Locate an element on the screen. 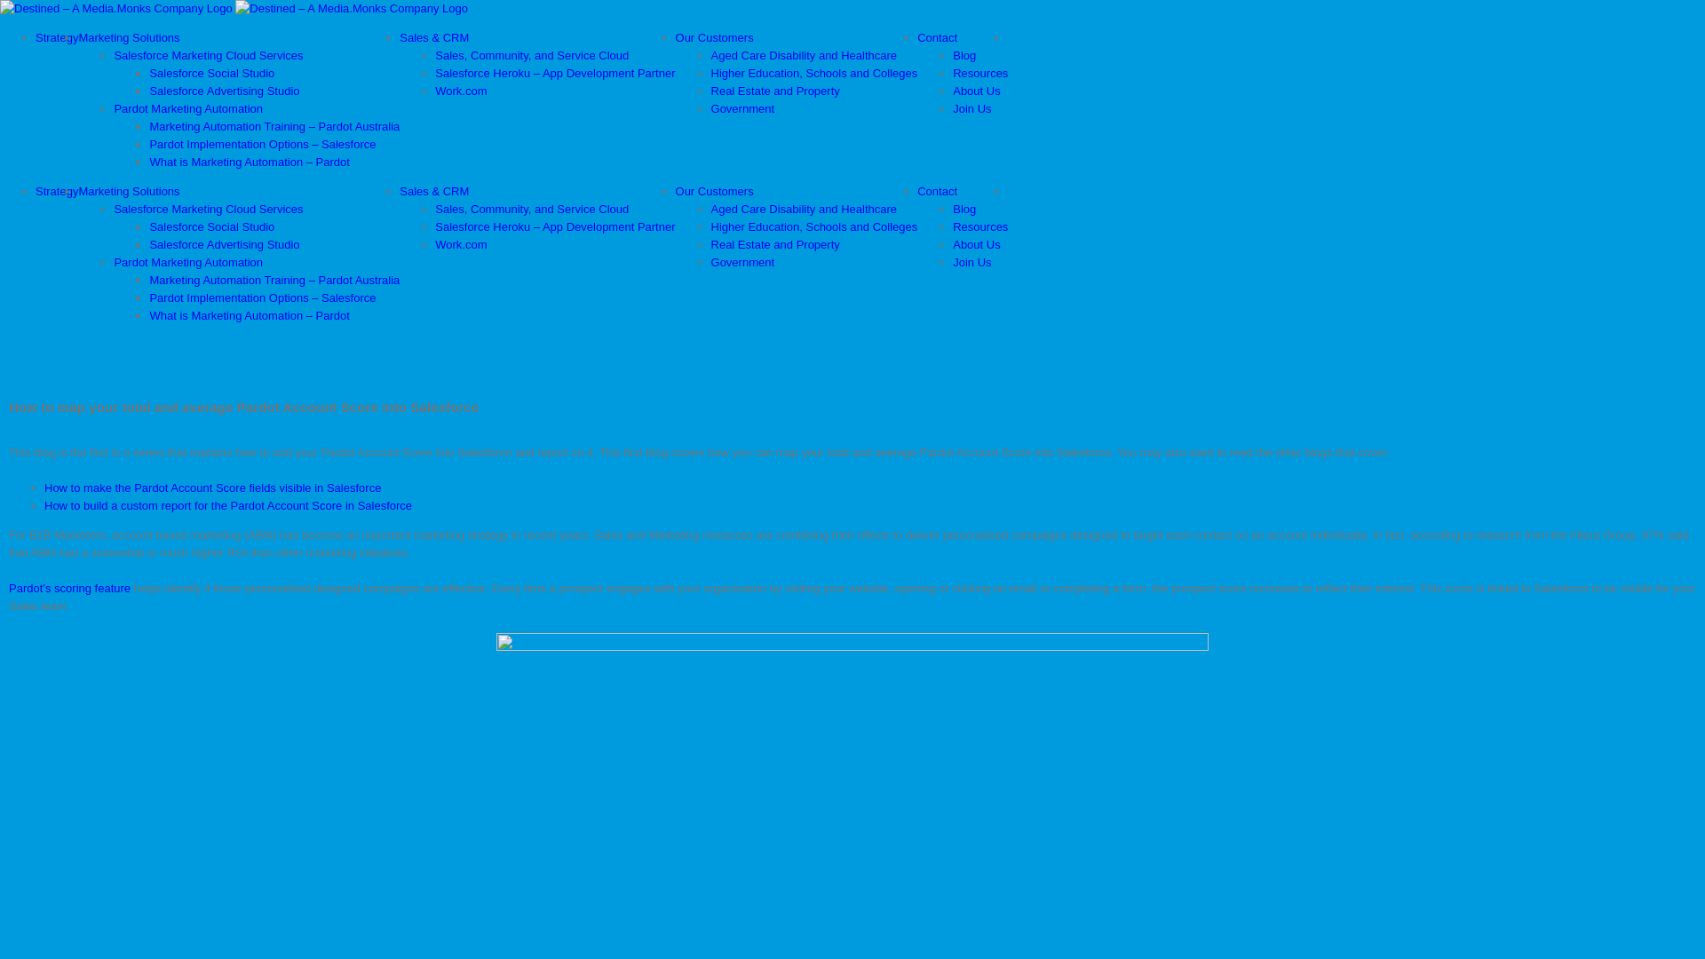 This screenshot has height=959, width=1705. Salesforce Marketing Cloud Services is located at coordinates (208, 210).